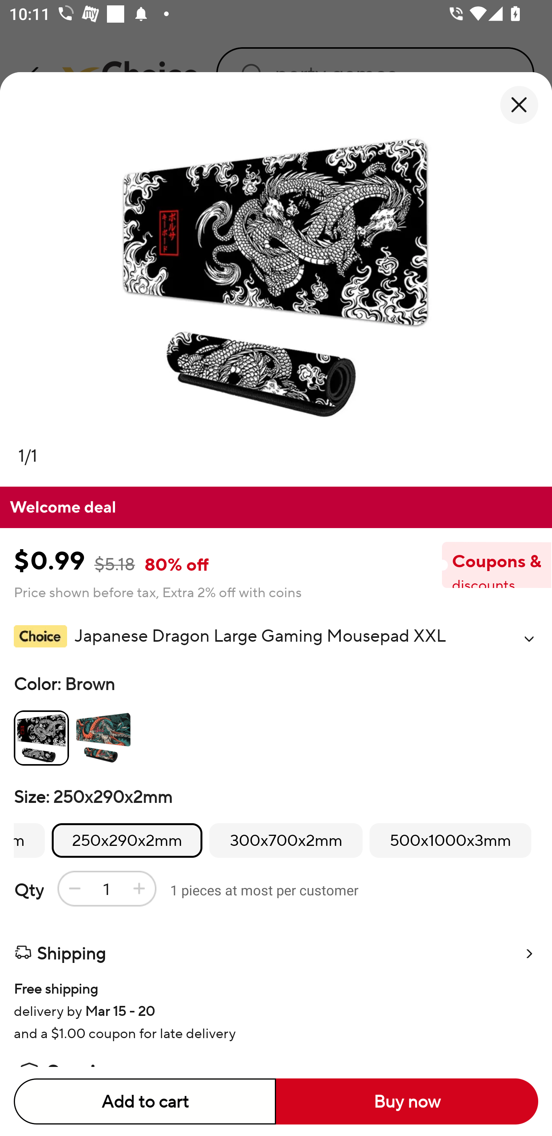  I want to click on 300x700x2mm, so click(286, 840).